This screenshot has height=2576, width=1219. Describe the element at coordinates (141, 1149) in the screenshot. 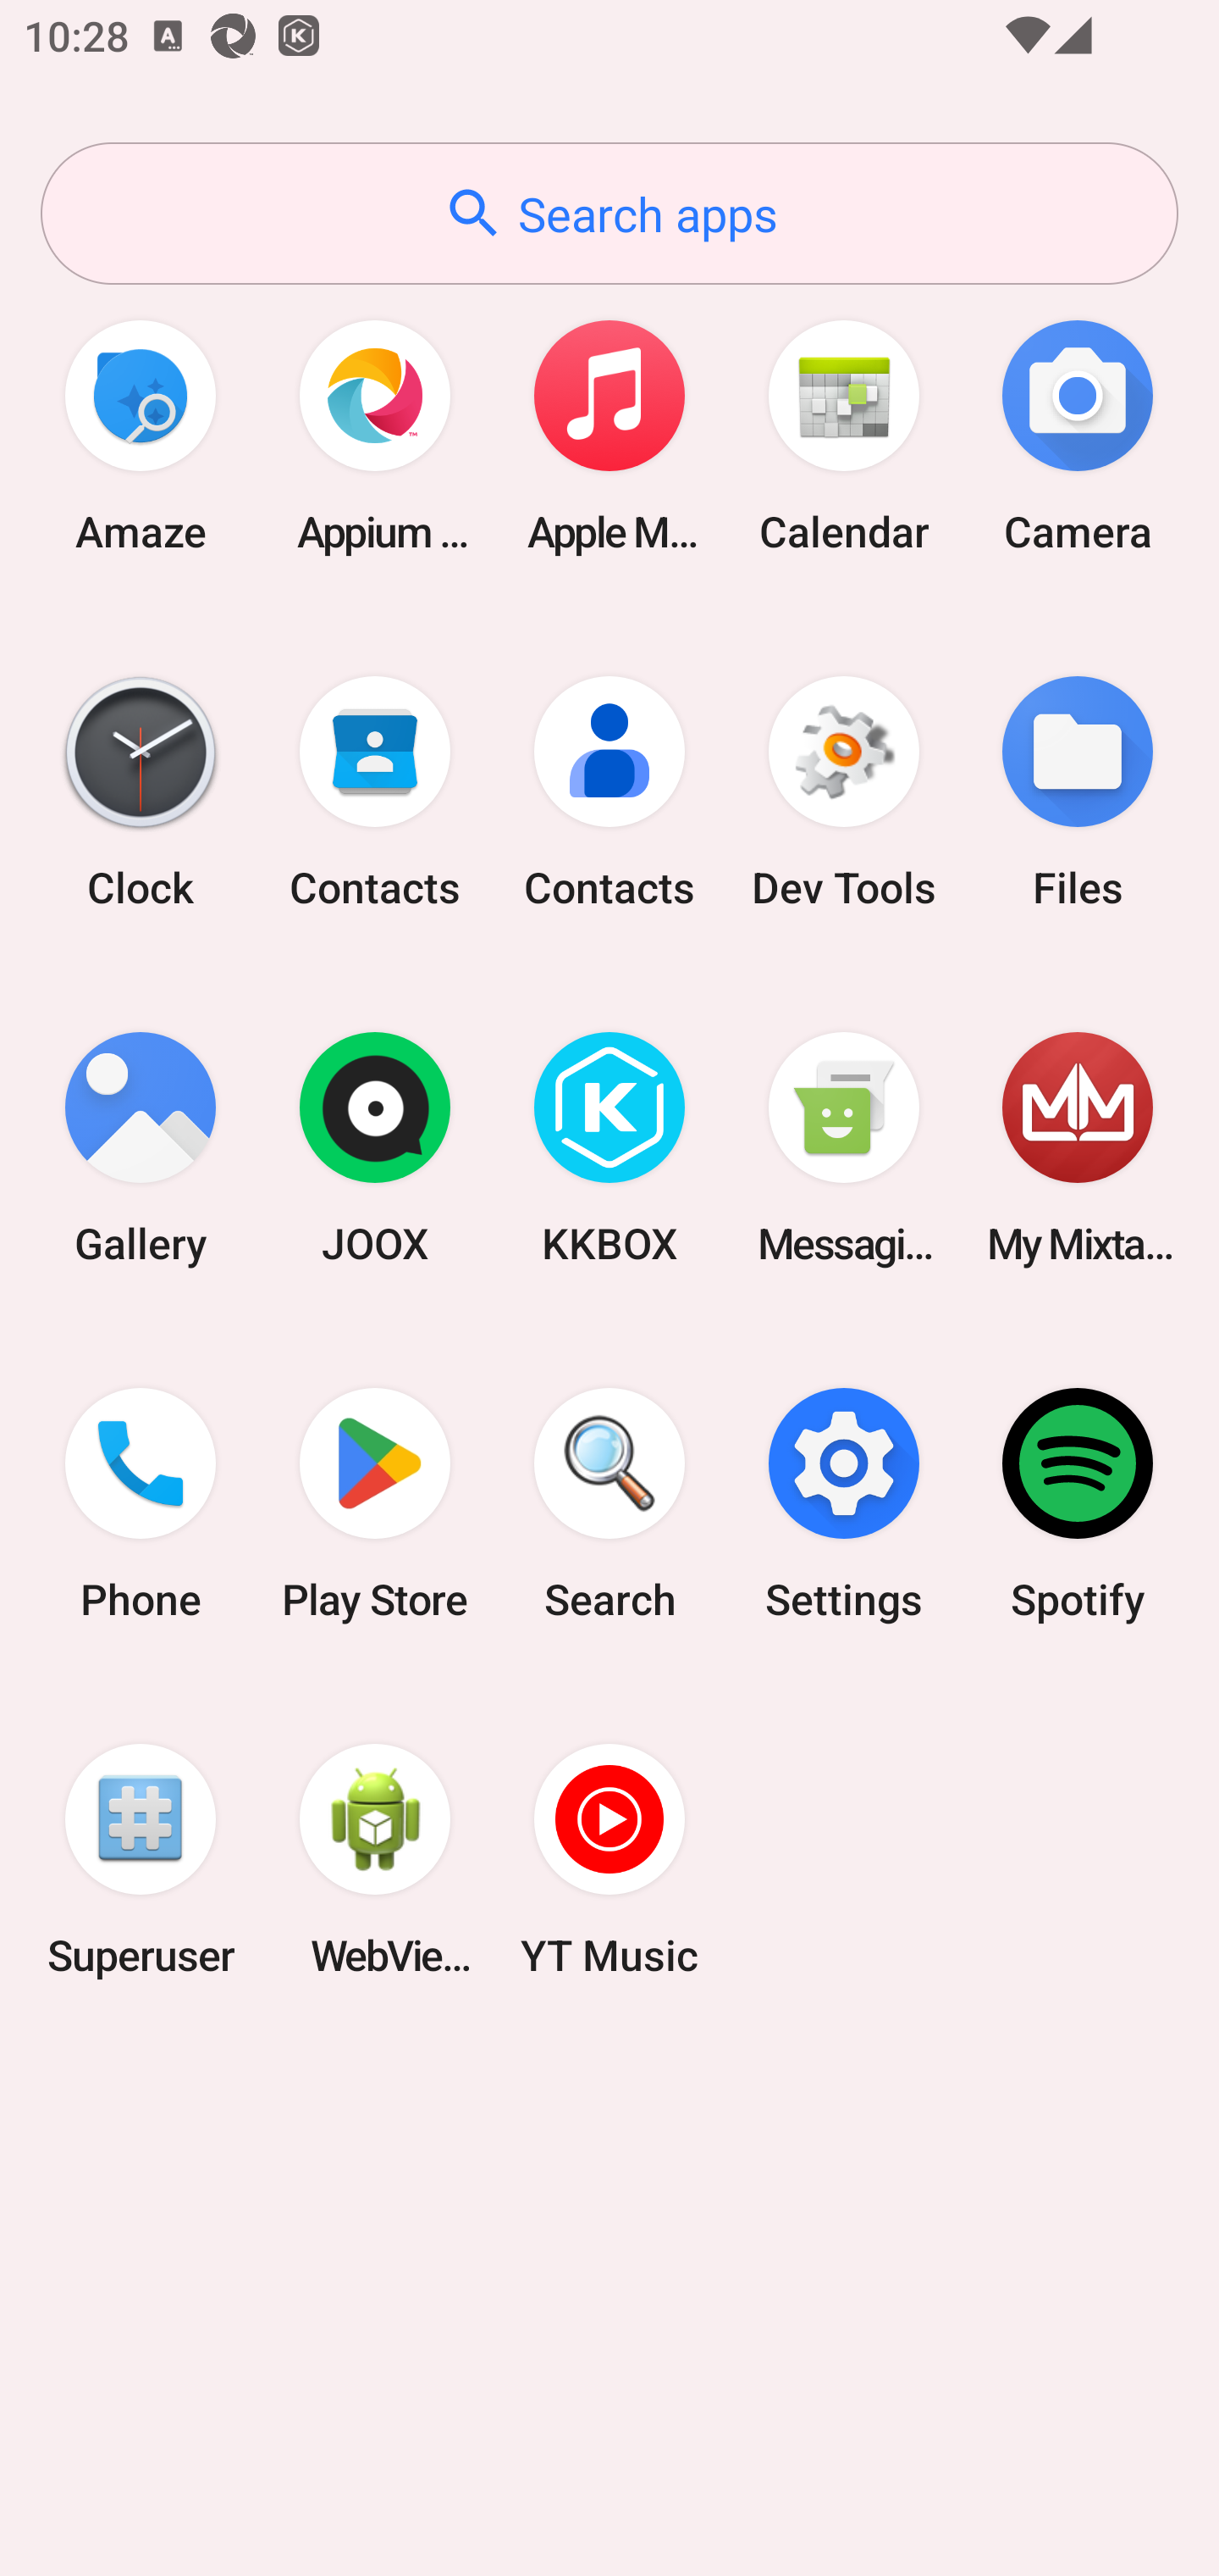

I see `Gallery` at that location.